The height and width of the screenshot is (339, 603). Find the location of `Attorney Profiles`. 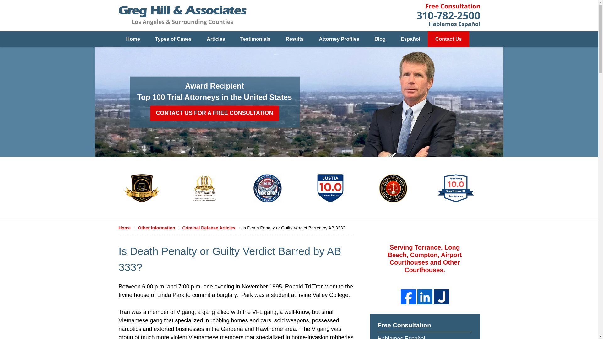

Attorney Profiles is located at coordinates (339, 39).